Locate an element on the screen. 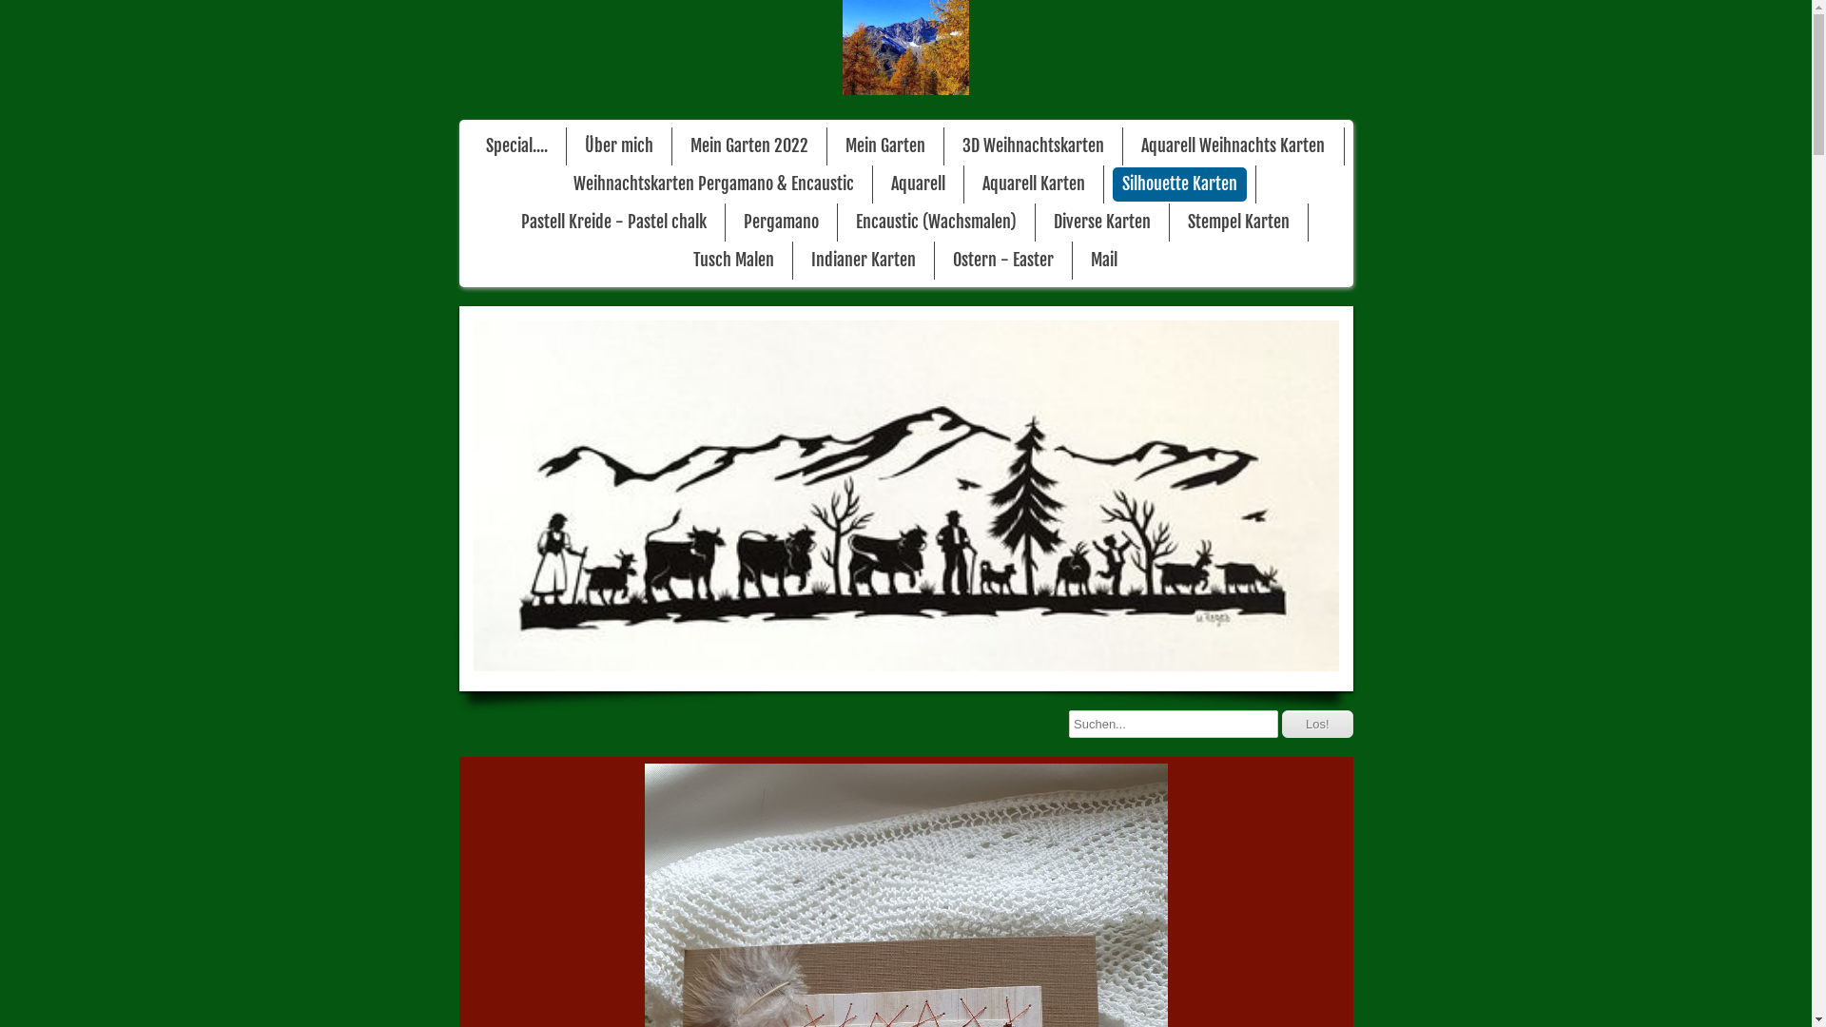 The width and height of the screenshot is (1826, 1027). Indianer Karten is located at coordinates (864, 261).